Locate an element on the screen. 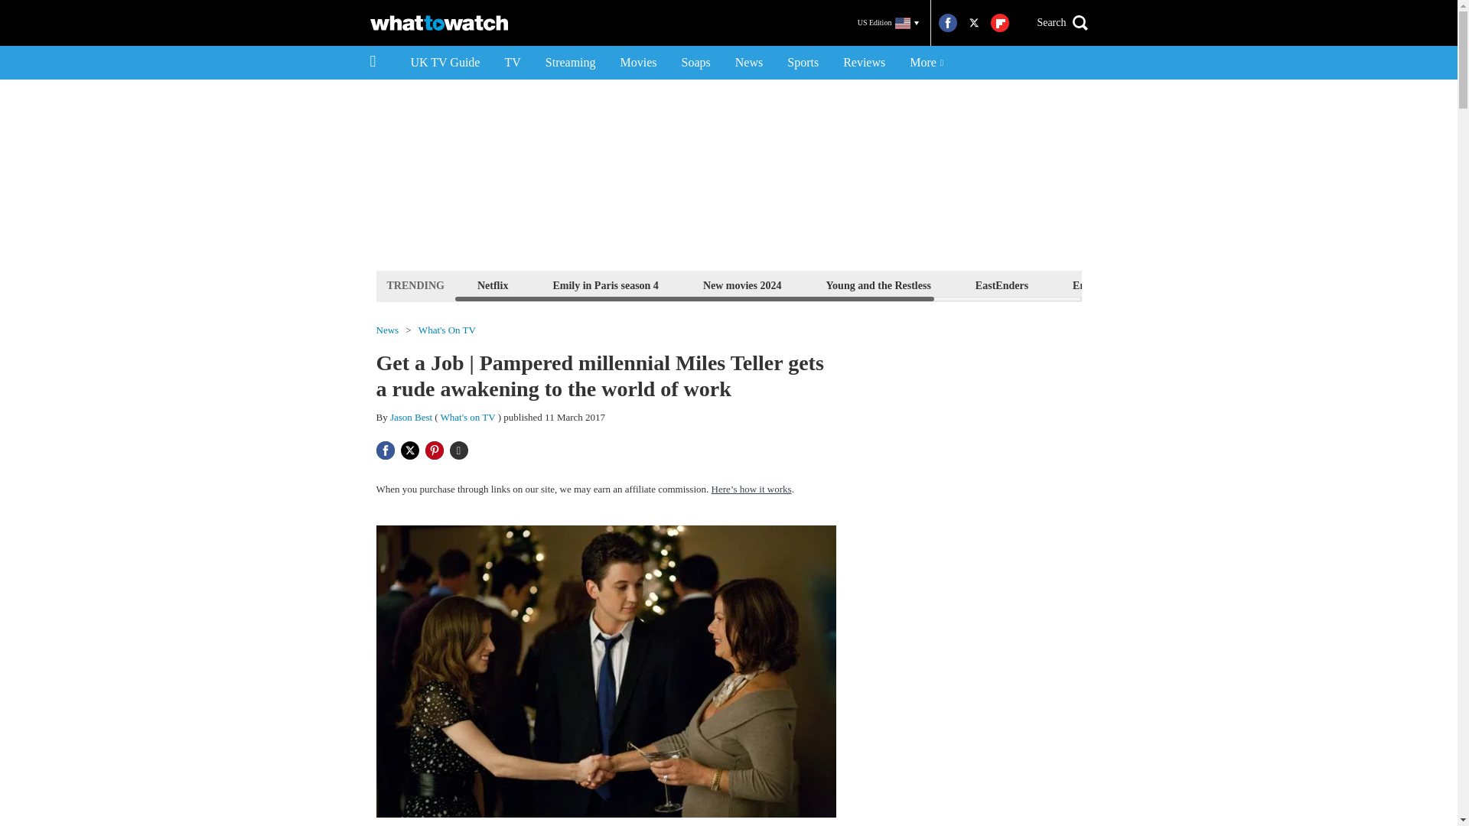  Reviews is located at coordinates (865, 63).